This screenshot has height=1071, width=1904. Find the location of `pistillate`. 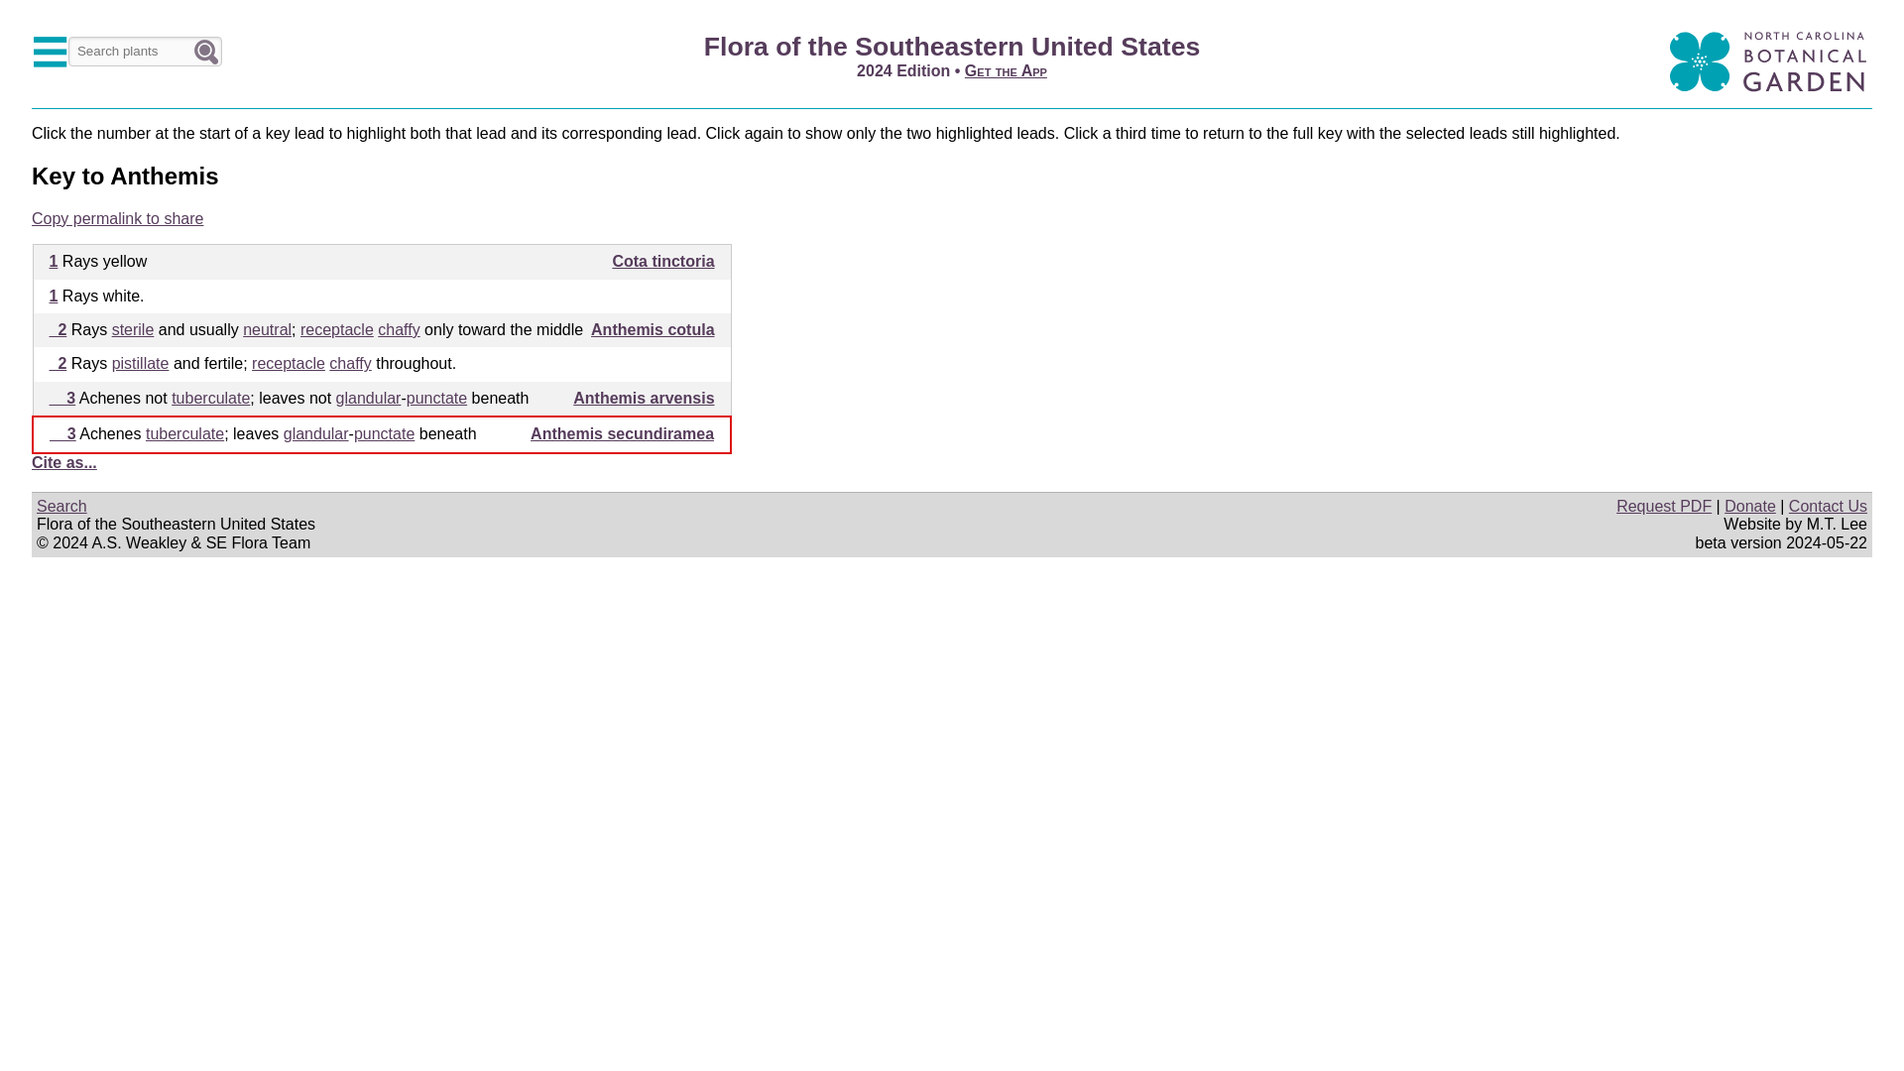

pistillate is located at coordinates (141, 363).